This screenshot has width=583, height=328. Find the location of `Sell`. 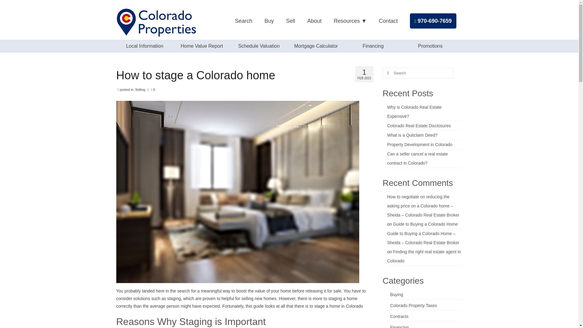

Sell is located at coordinates (290, 21).